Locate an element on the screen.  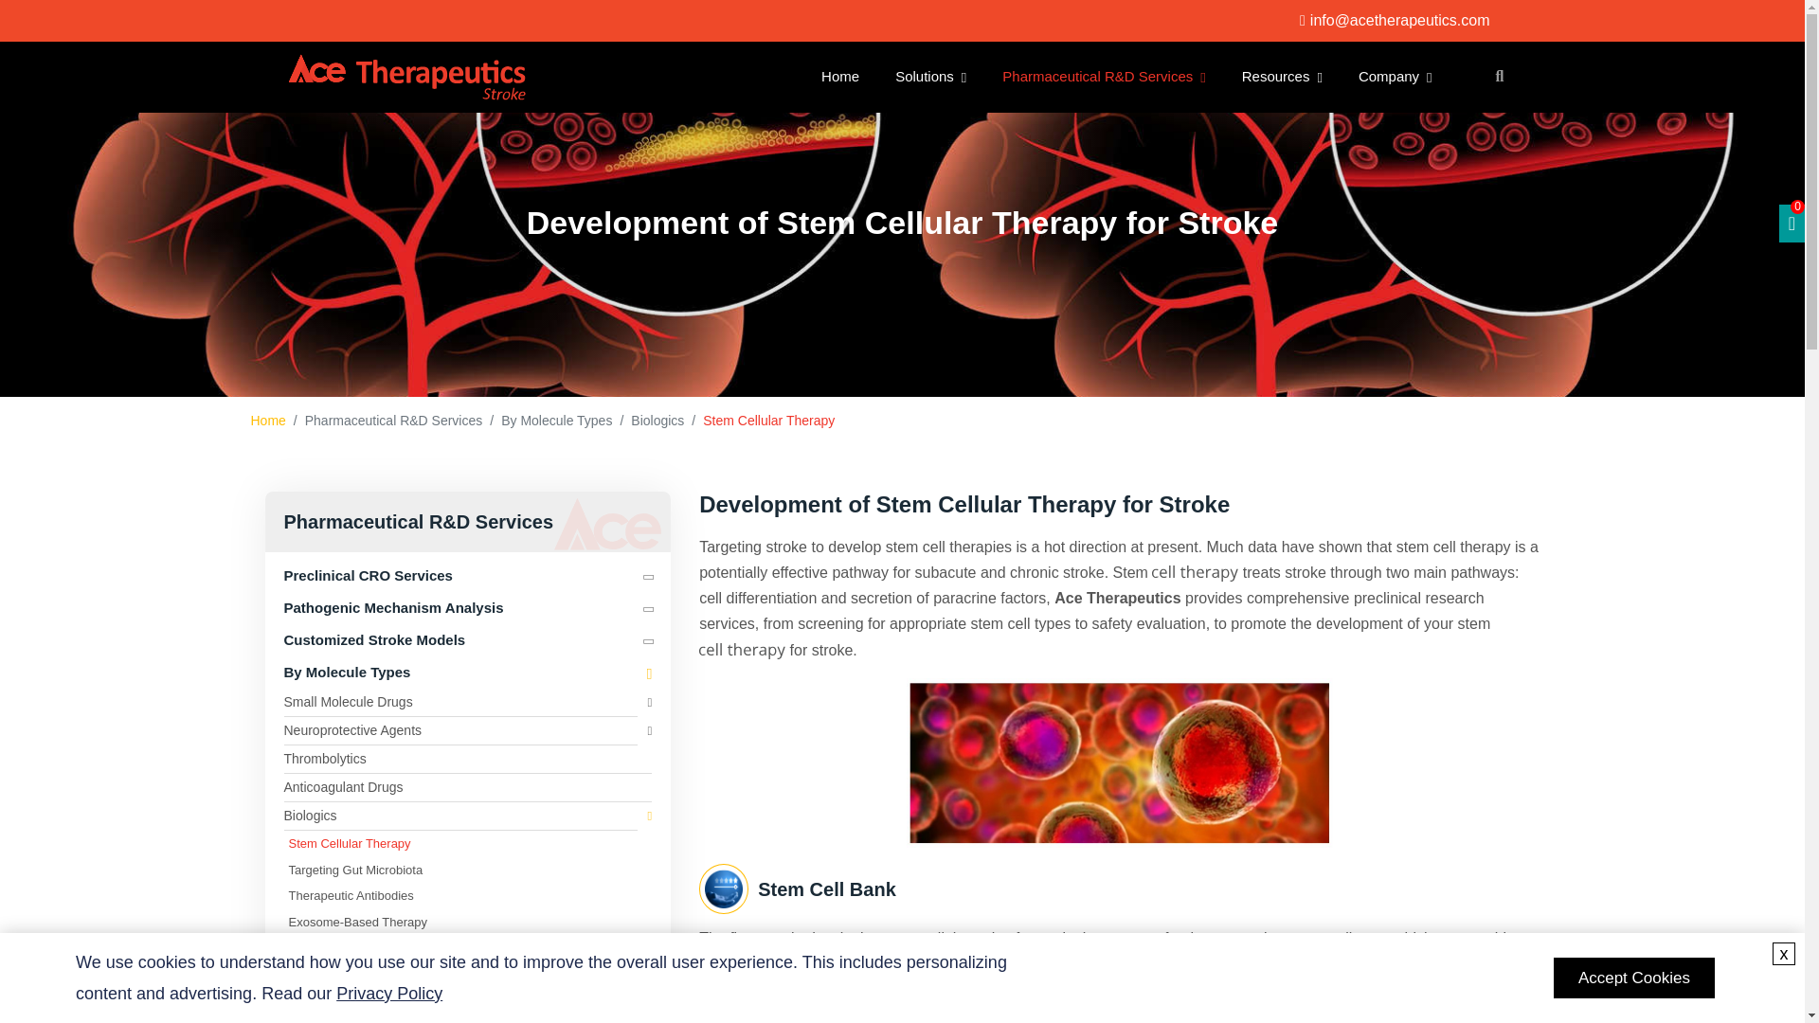
Home is located at coordinates (839, 77).